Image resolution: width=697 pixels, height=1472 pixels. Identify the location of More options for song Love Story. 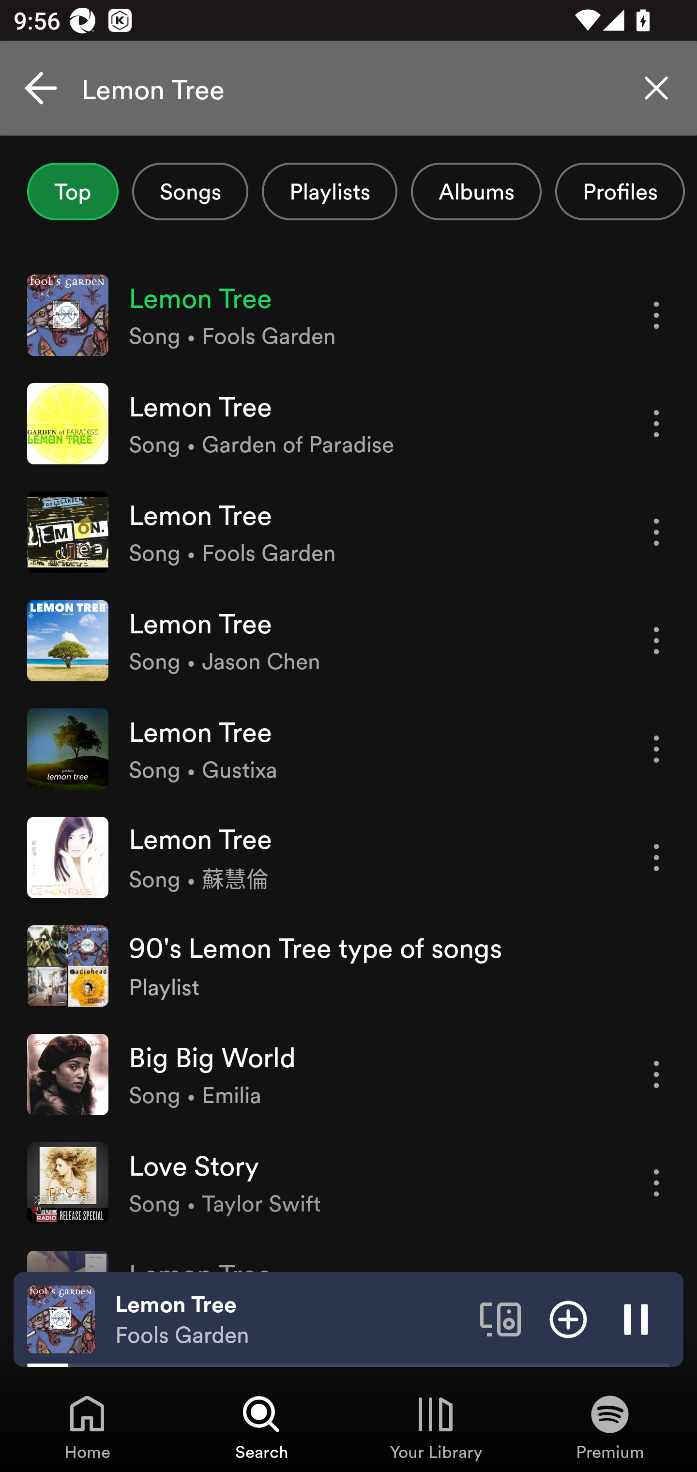
(656, 1182).